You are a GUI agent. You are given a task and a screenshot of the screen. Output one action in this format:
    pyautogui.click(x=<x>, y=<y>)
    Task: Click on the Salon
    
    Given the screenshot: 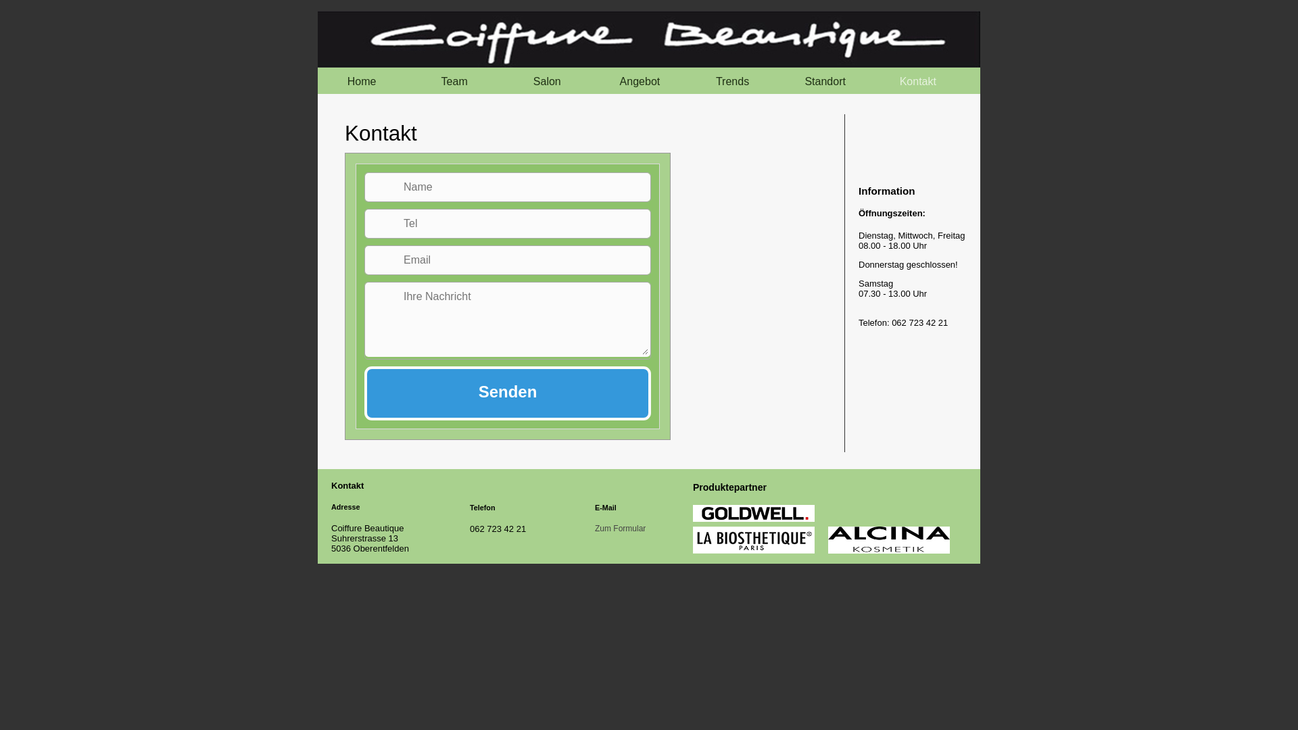 What is the action you would take?
    pyautogui.click(x=547, y=82)
    